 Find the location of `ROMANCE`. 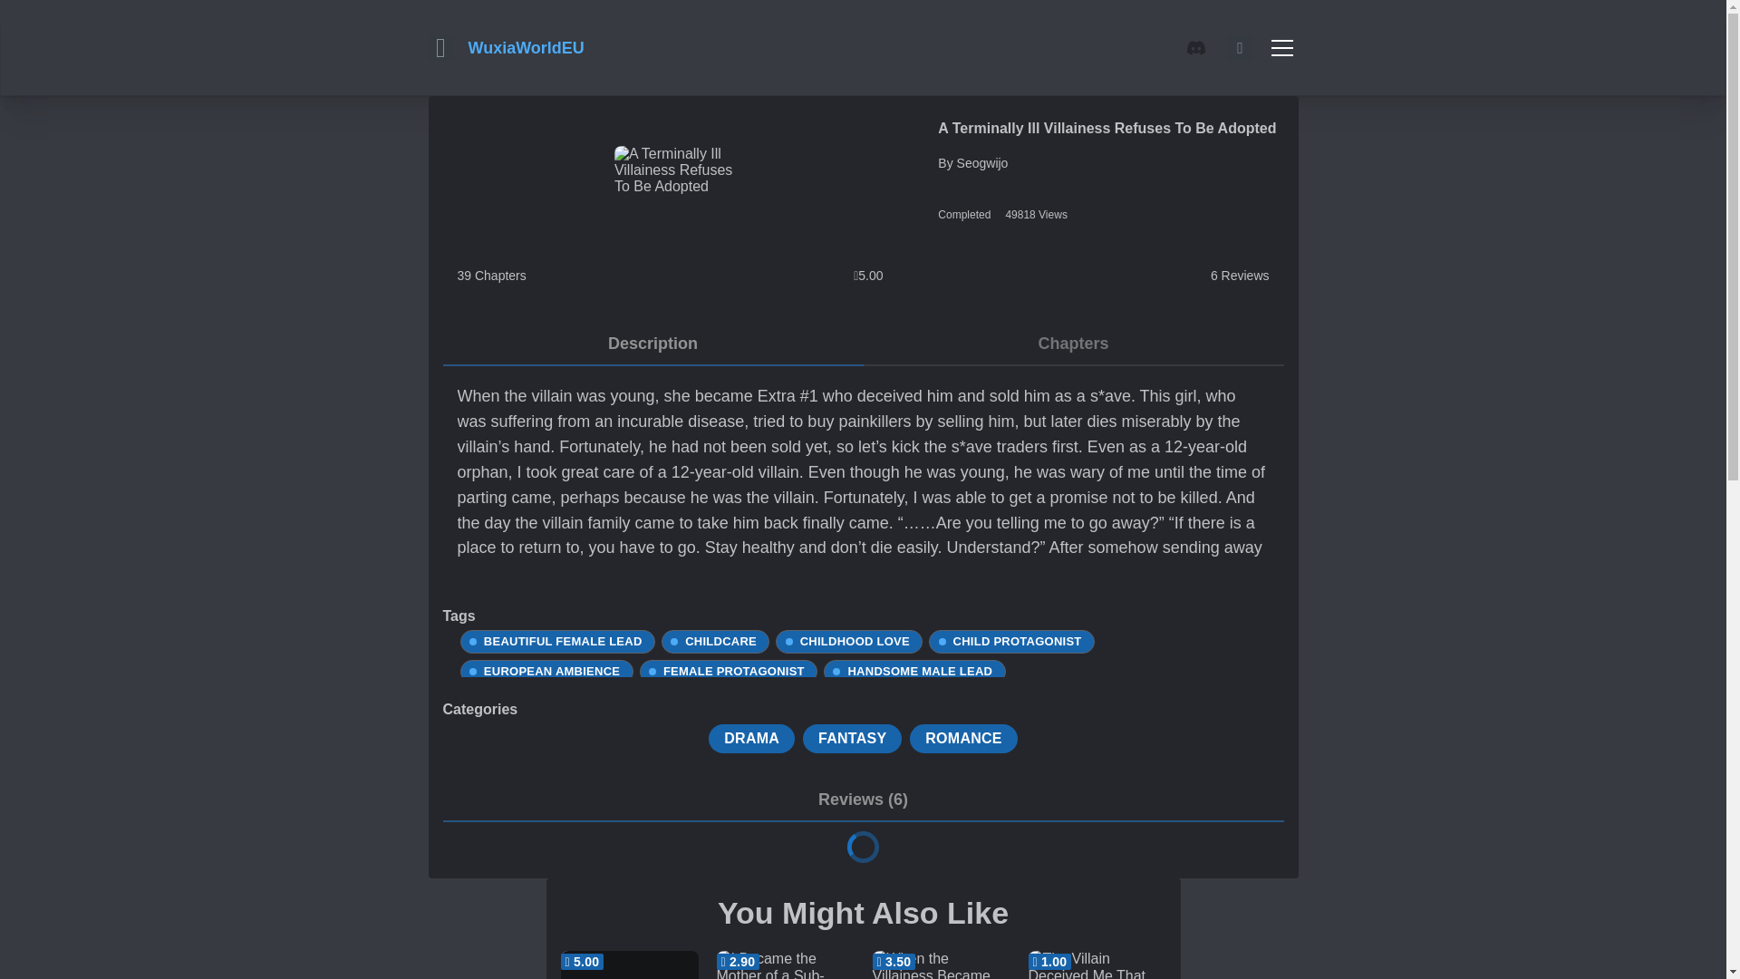

ROMANCE is located at coordinates (962, 738).